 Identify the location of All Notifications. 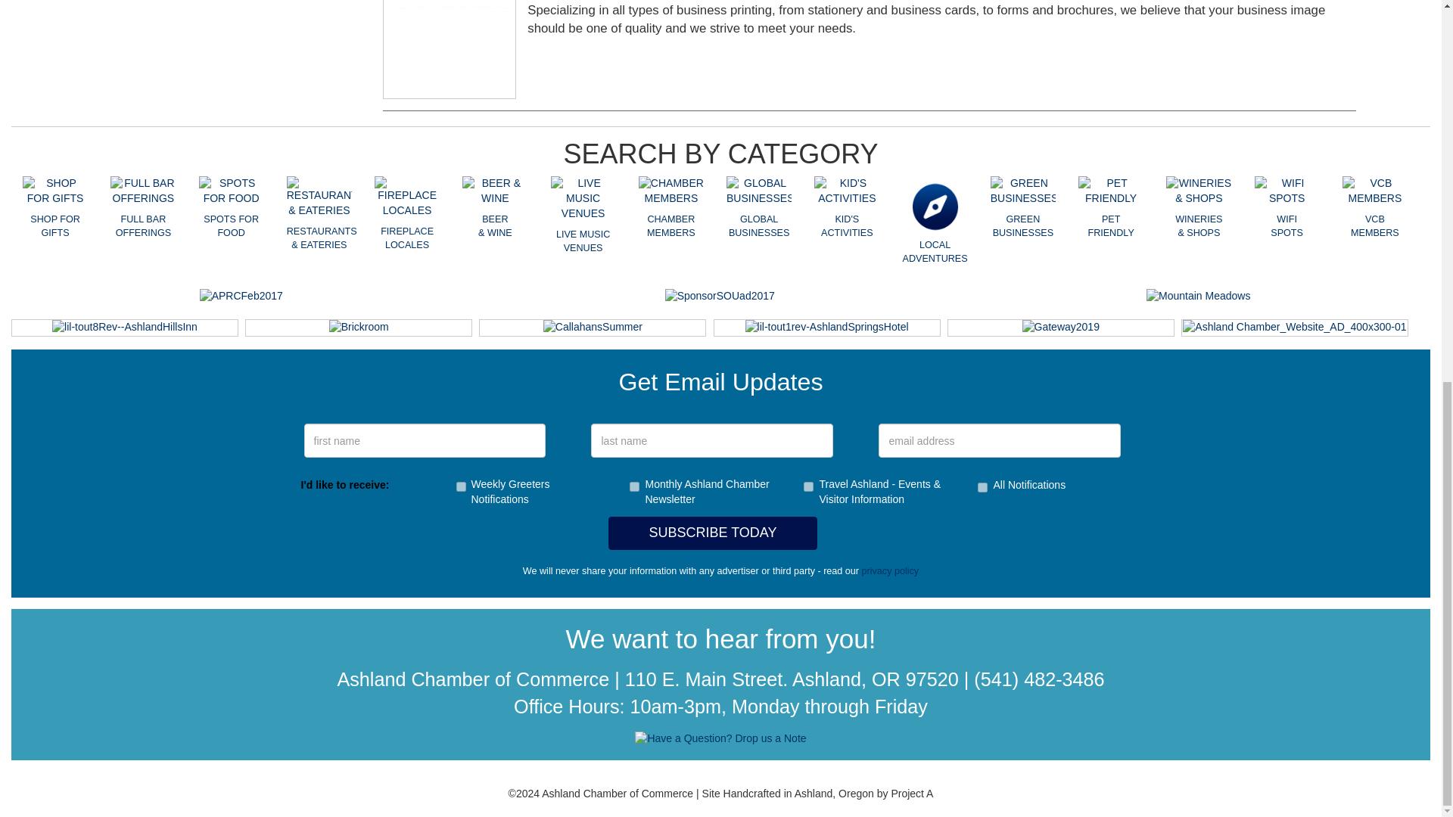
(982, 487).